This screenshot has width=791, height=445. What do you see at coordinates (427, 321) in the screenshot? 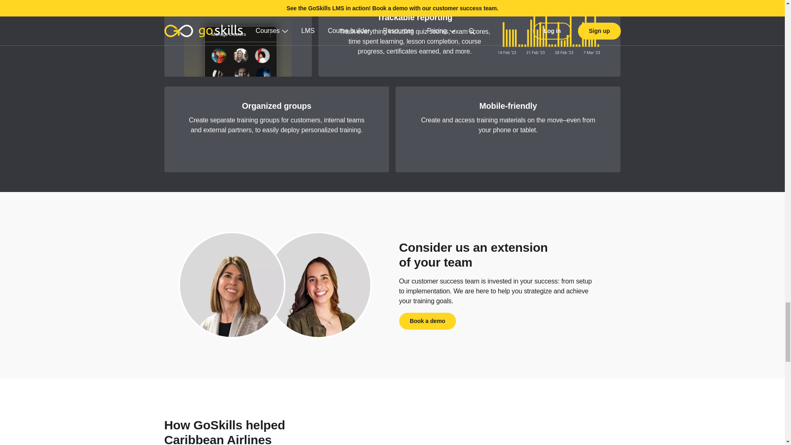
I see `Book a demo` at bounding box center [427, 321].